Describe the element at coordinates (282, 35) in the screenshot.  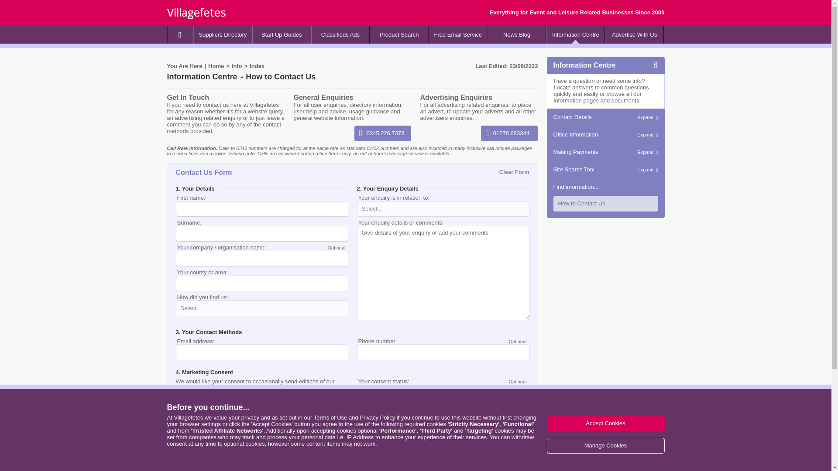
I see `Start Up Guides` at that location.